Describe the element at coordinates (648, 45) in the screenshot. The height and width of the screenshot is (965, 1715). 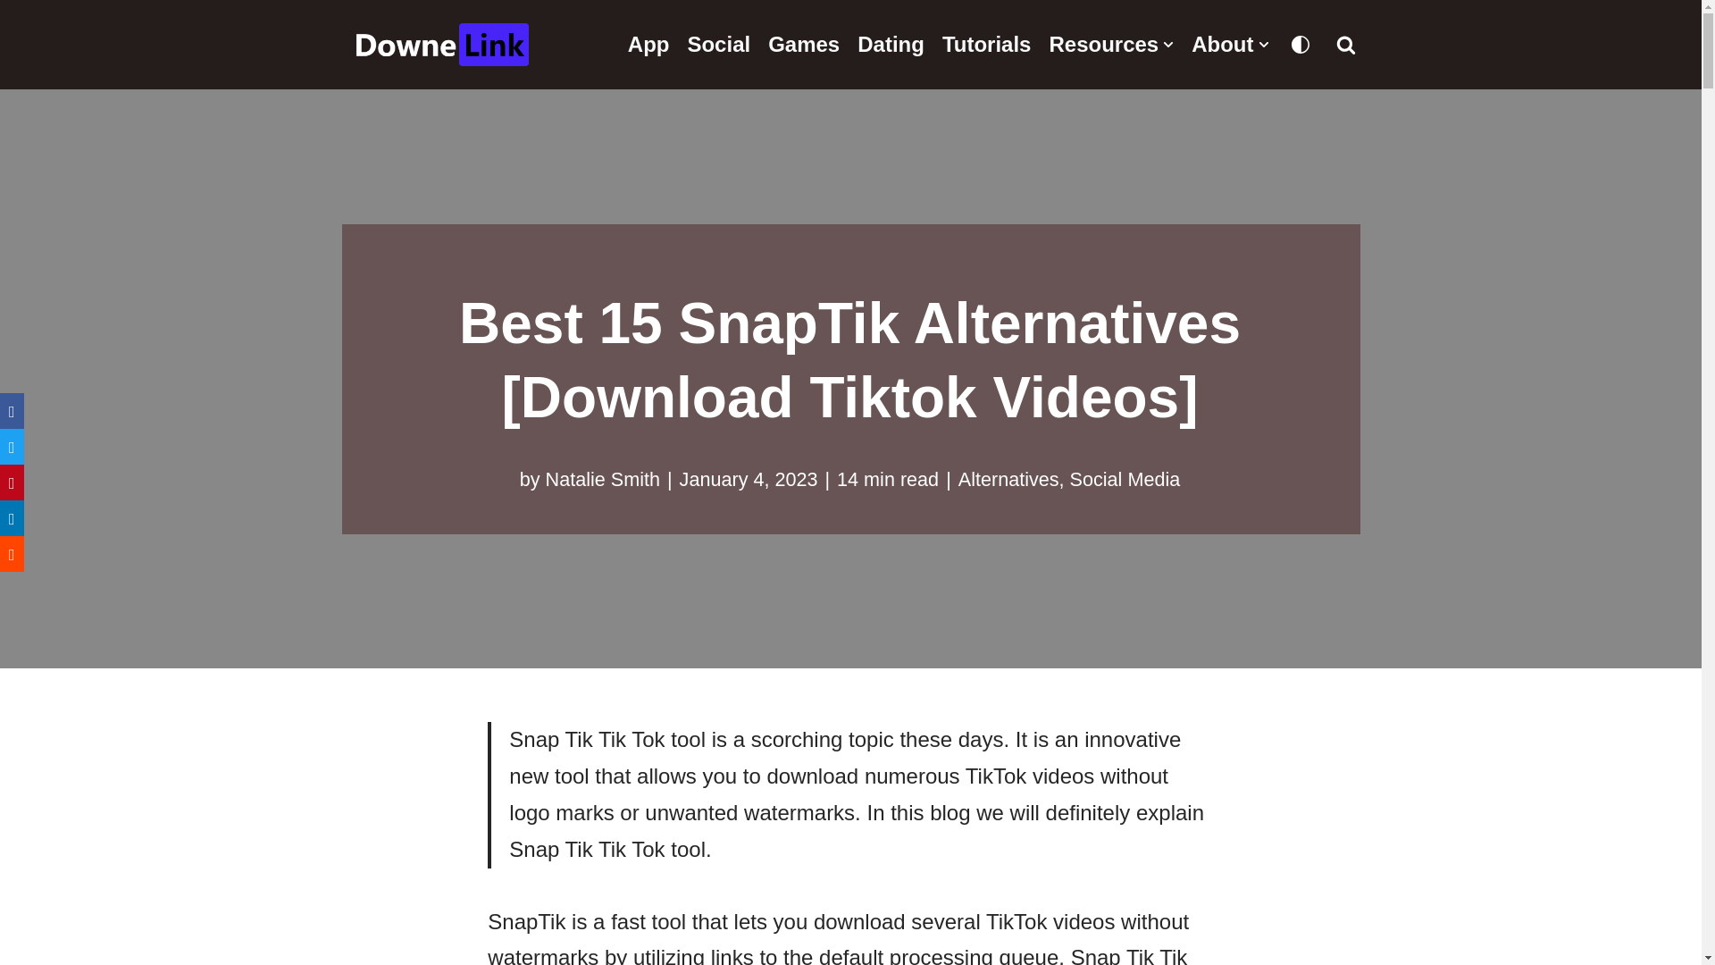
I see `App` at that location.